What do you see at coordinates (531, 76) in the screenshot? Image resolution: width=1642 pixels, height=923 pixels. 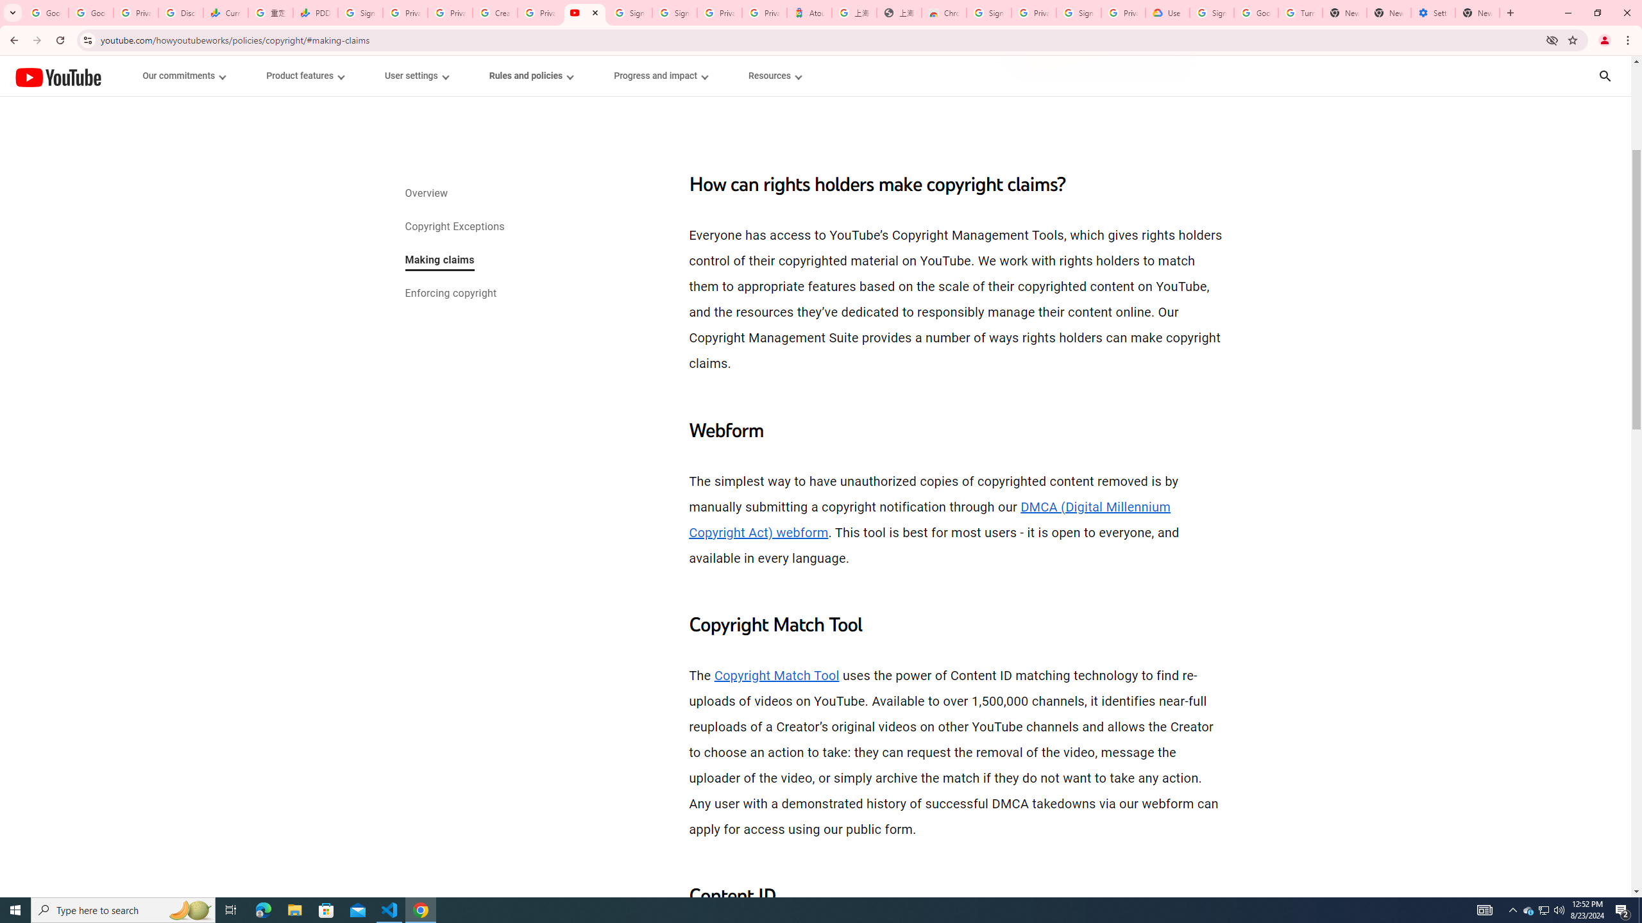 I see `Rules and policies menupopup` at bounding box center [531, 76].